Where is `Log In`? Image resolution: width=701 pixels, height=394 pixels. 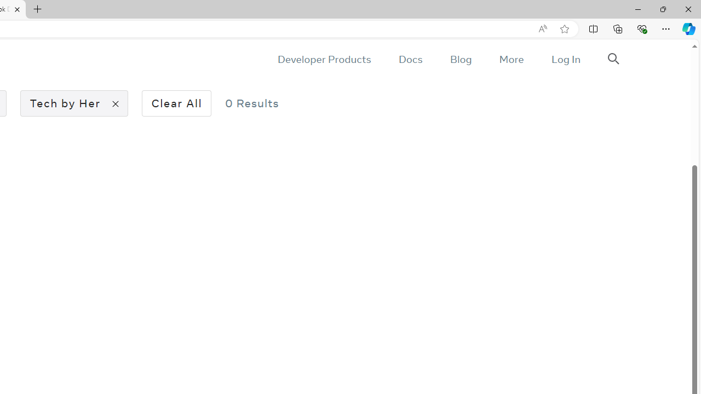 Log In is located at coordinates (565, 59).